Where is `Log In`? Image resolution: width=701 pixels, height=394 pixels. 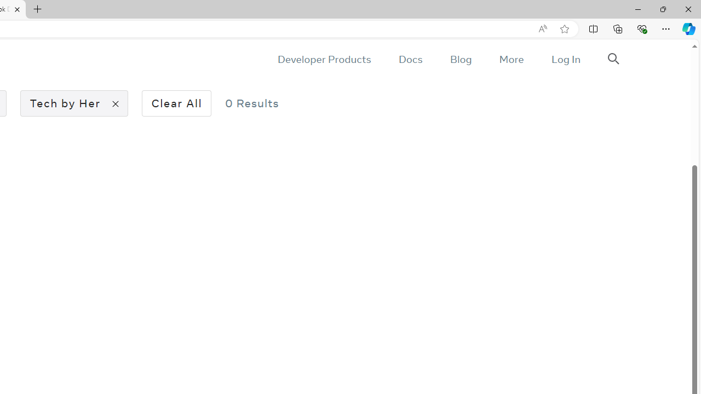 Log In is located at coordinates (565, 59).